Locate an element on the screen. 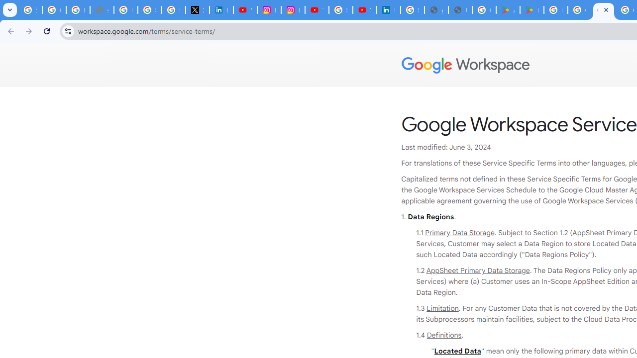  X is located at coordinates (197, 10).